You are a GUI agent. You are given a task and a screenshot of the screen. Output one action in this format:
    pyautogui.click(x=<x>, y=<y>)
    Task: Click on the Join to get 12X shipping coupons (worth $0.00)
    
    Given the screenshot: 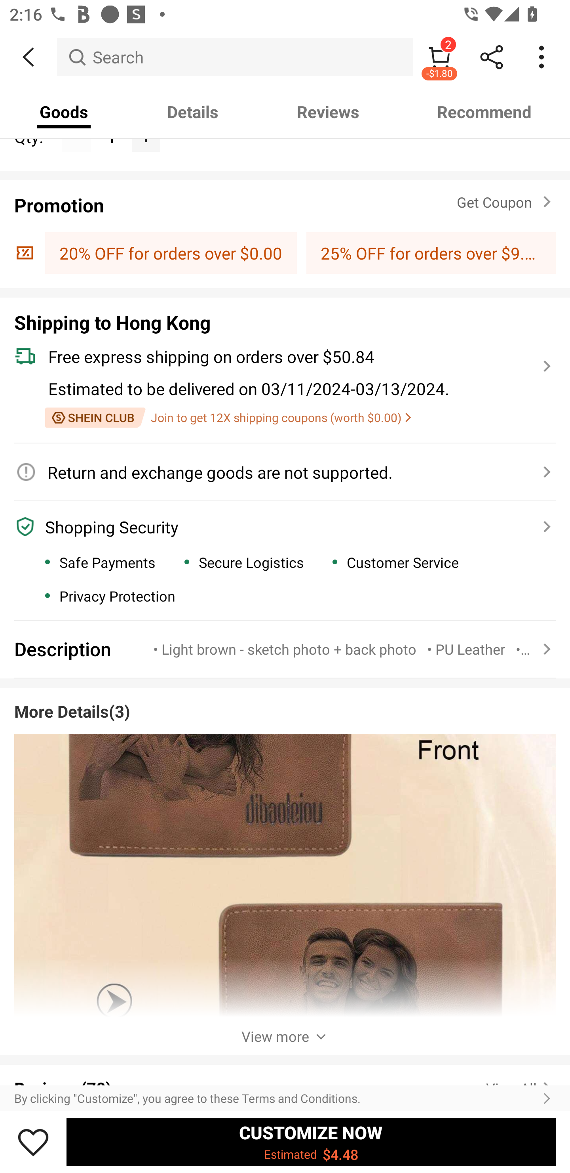 What is the action you would take?
    pyautogui.click(x=228, y=418)
    